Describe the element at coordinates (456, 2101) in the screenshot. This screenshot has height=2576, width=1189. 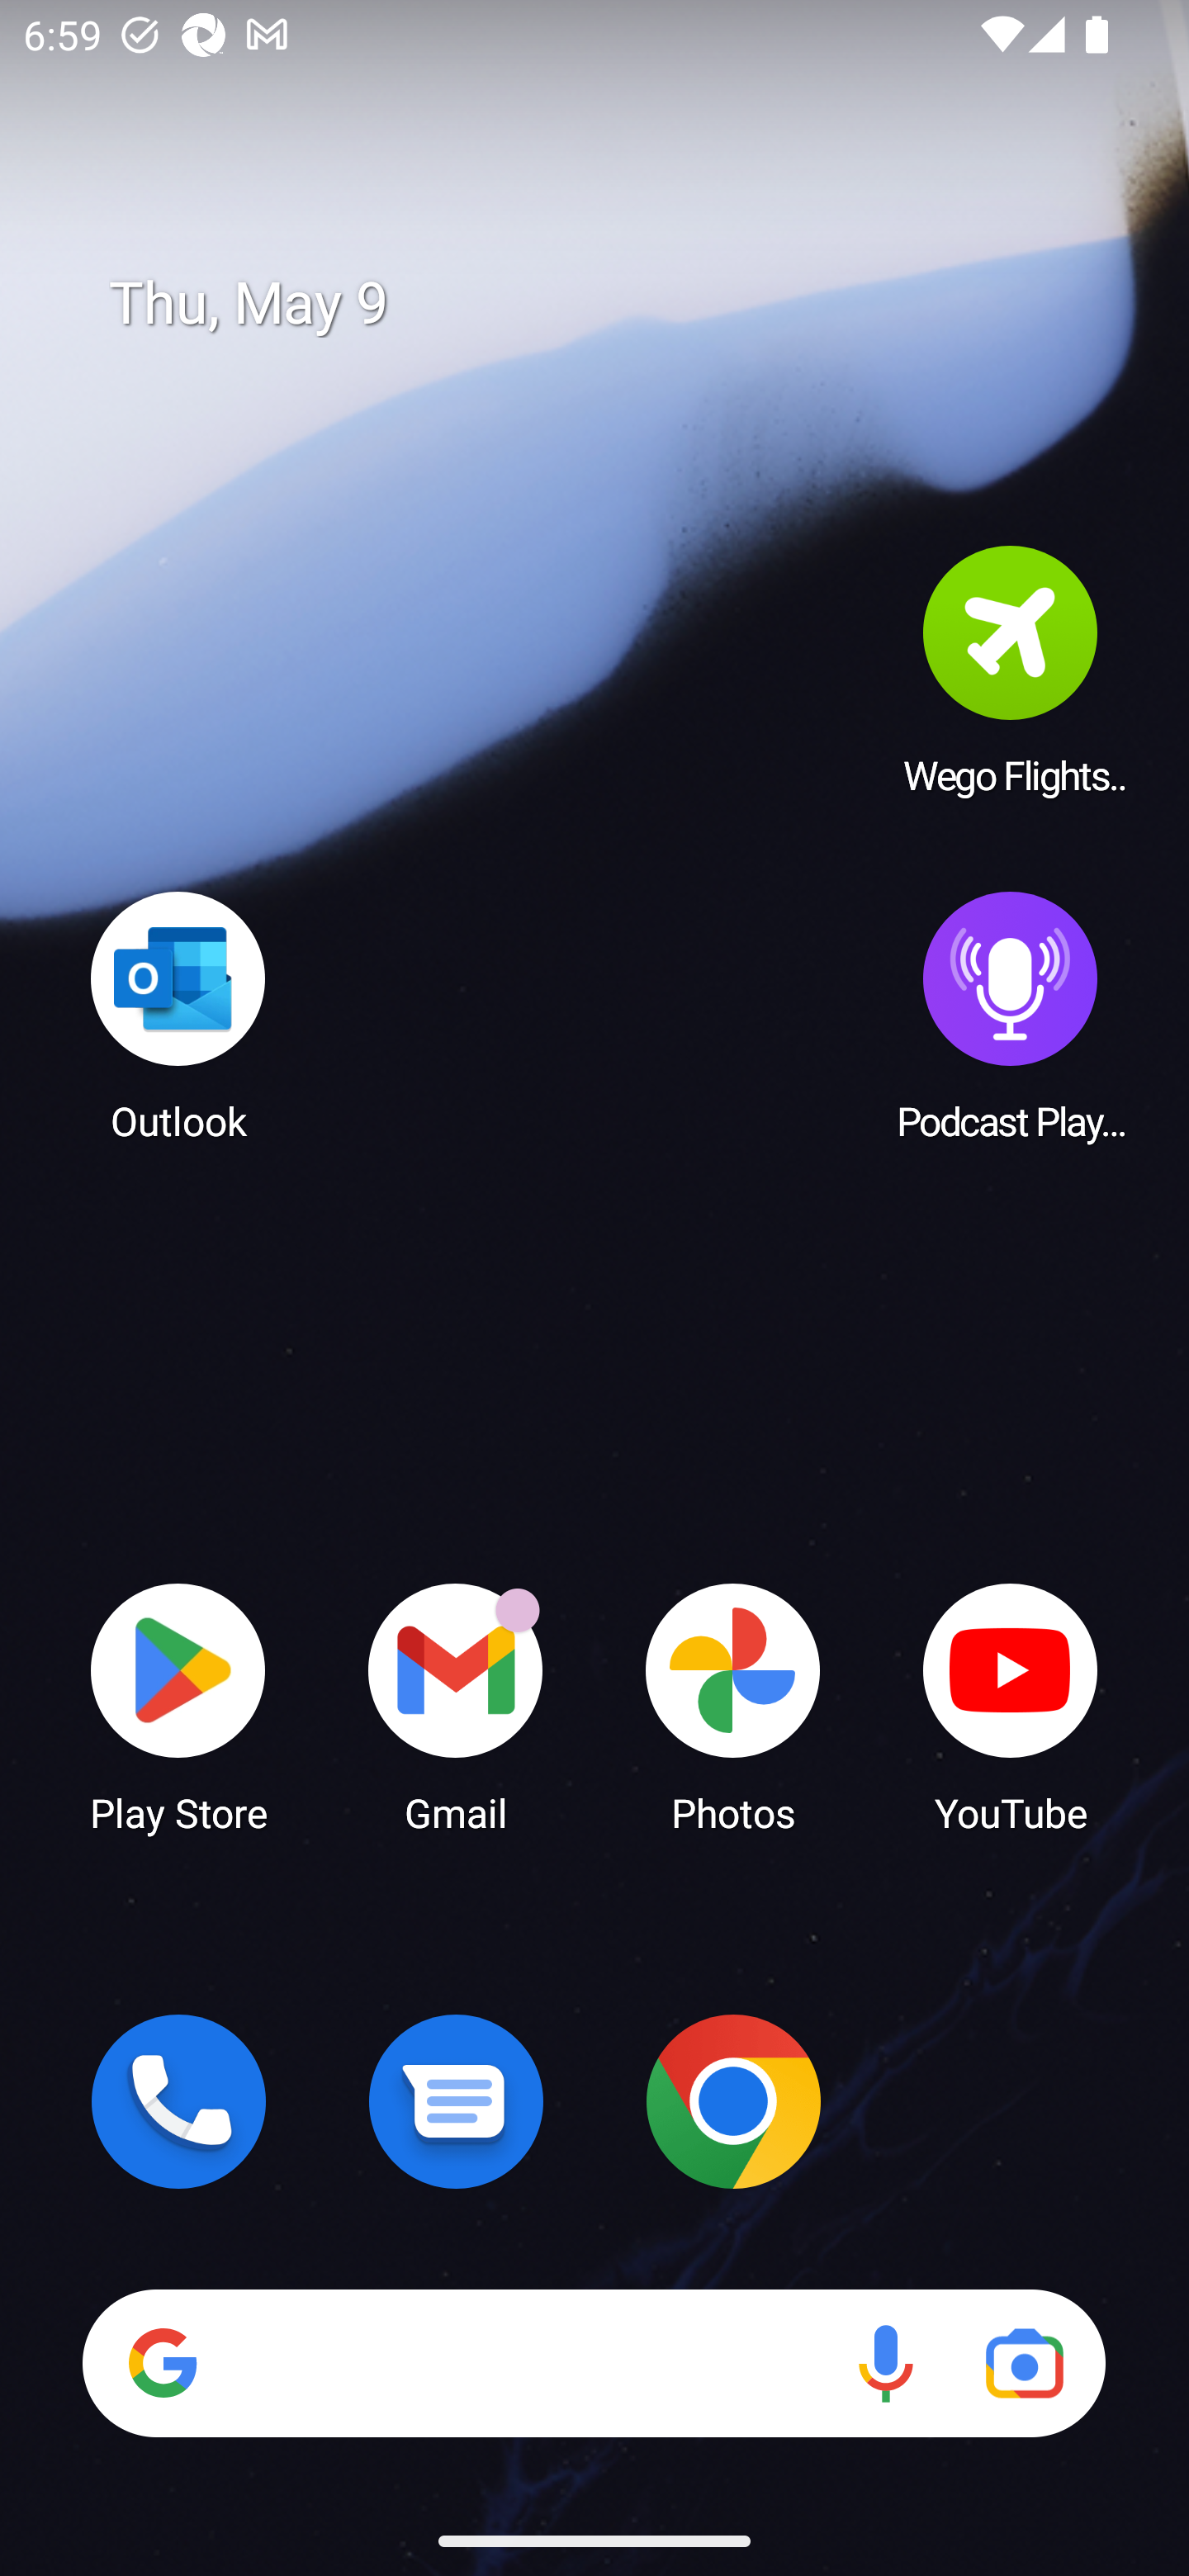
I see `Messages` at that location.